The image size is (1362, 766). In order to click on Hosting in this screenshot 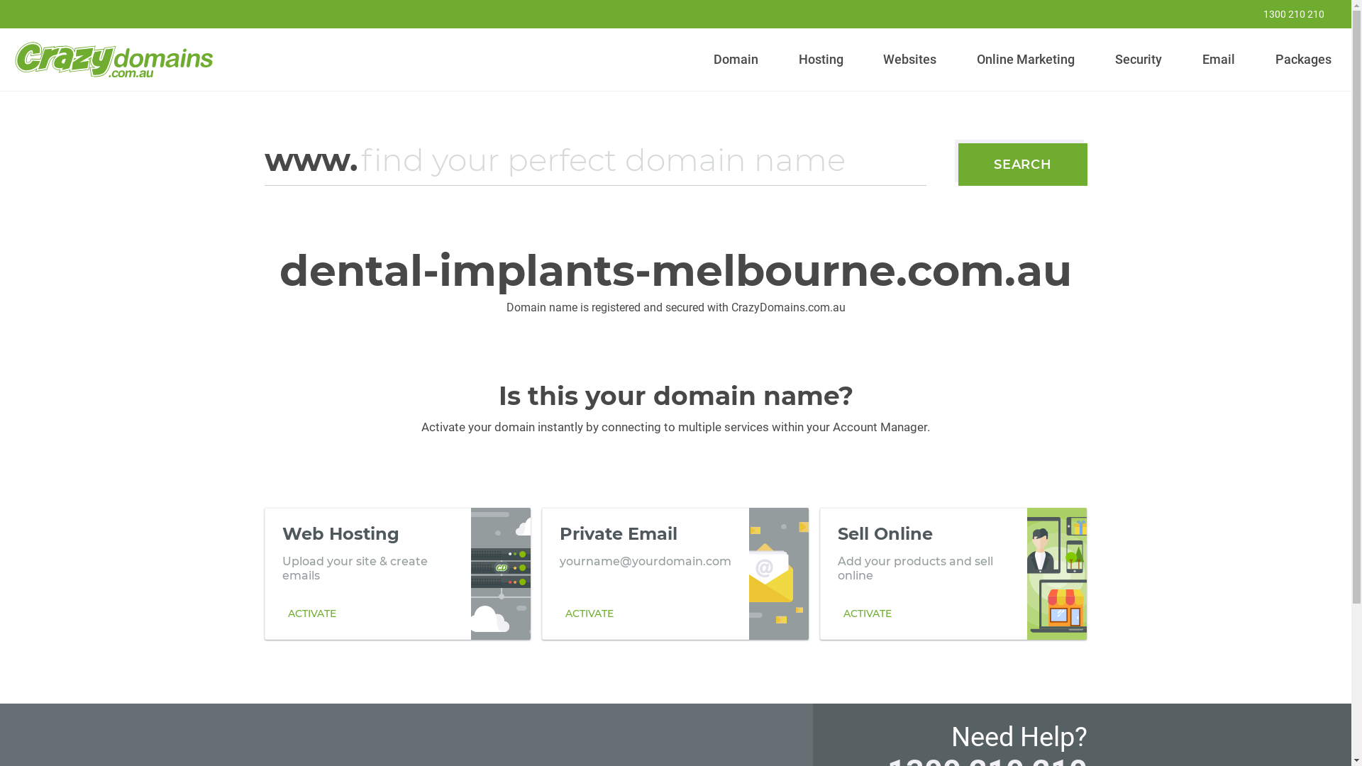, I will do `click(821, 60)`.